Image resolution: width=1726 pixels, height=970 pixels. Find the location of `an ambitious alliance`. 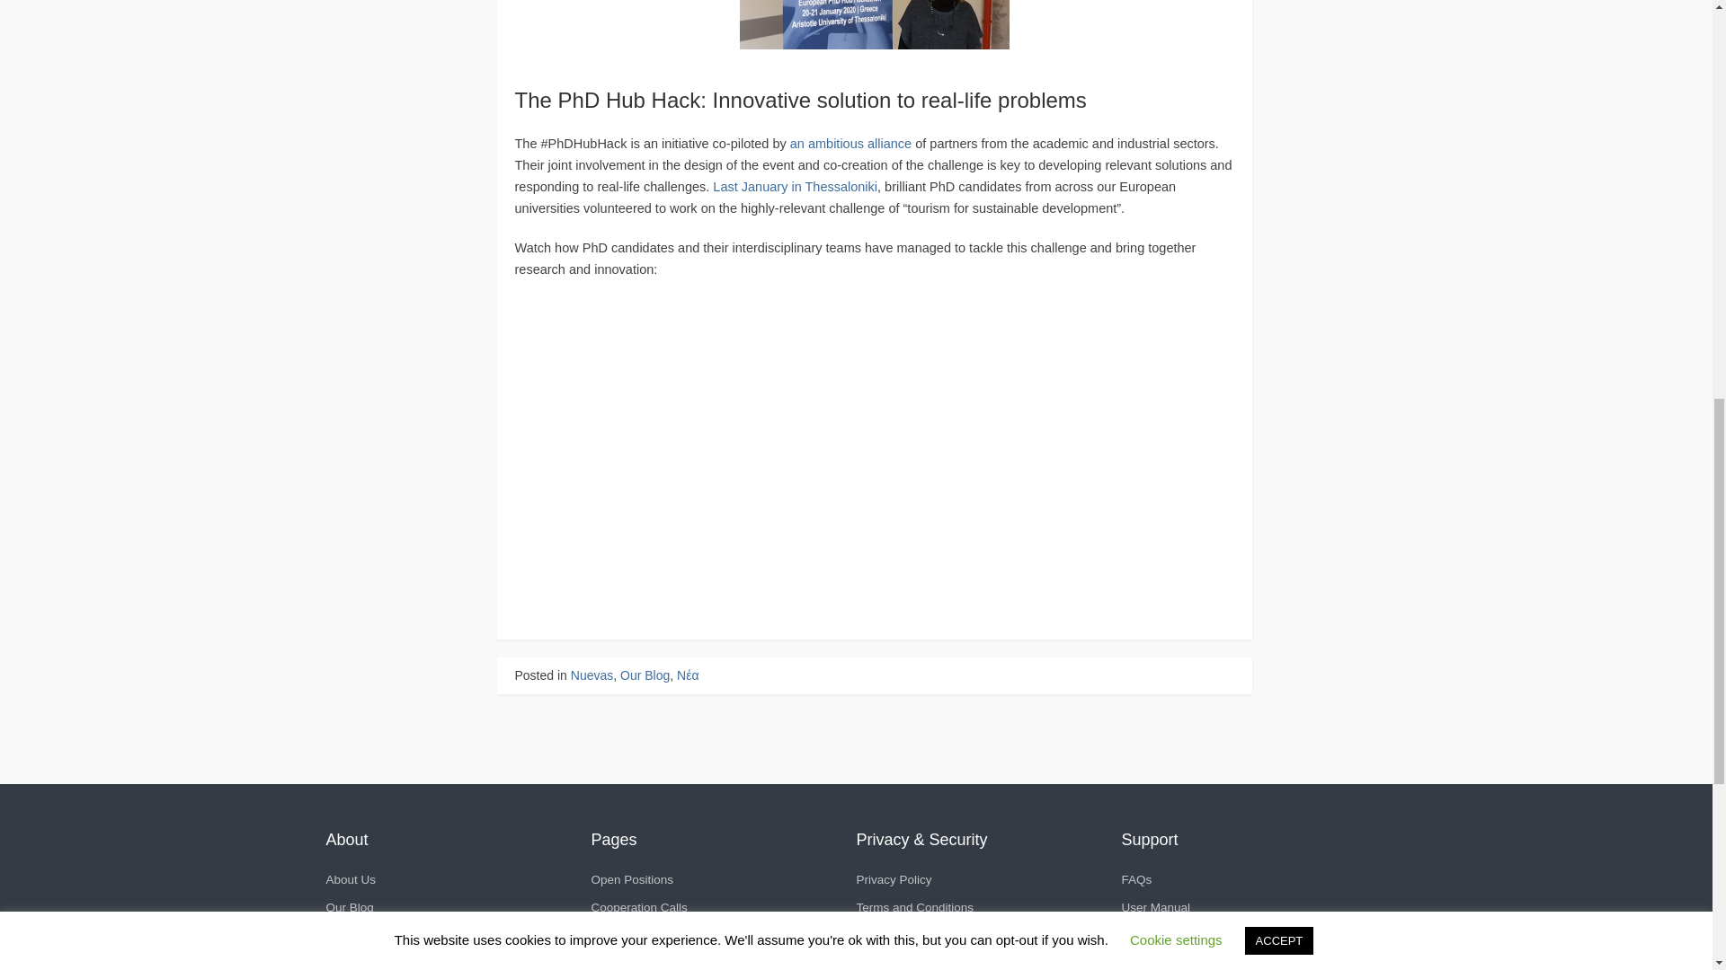

an ambitious alliance is located at coordinates (850, 144).